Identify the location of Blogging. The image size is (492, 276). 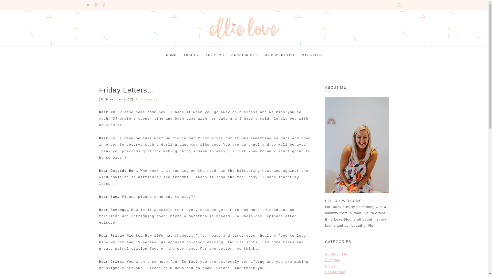
(333, 260).